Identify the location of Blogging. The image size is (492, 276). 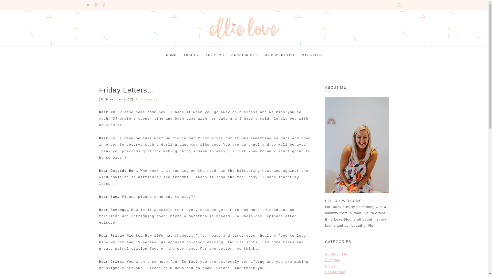
(333, 260).